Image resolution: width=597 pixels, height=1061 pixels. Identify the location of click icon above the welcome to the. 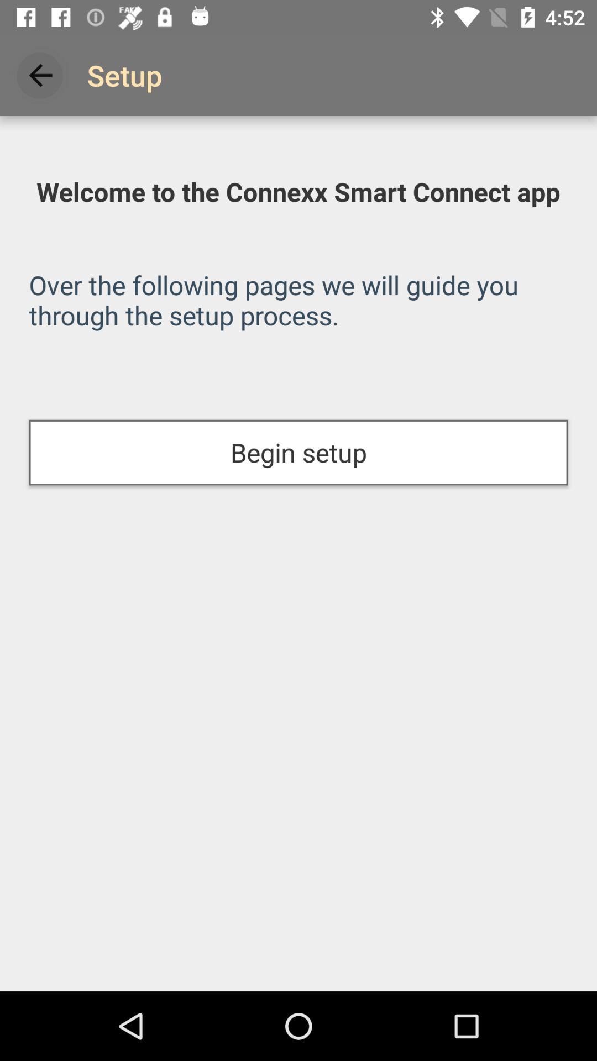
(40, 75).